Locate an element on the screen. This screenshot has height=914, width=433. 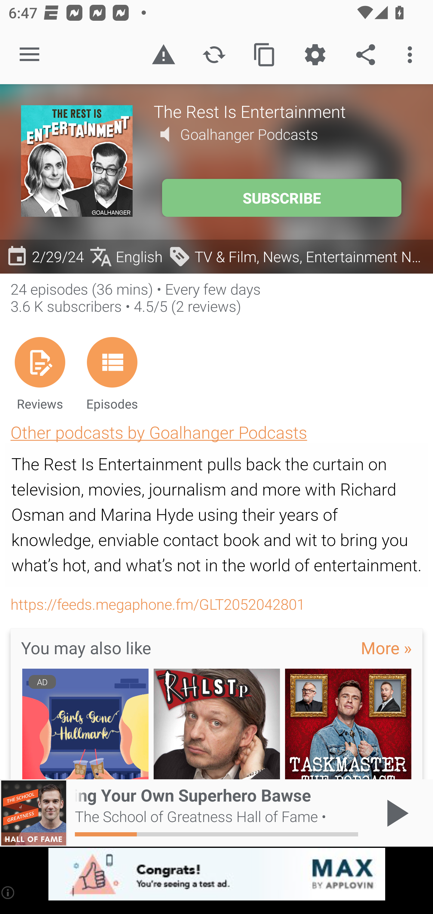
Reviews is located at coordinates (40, 373).